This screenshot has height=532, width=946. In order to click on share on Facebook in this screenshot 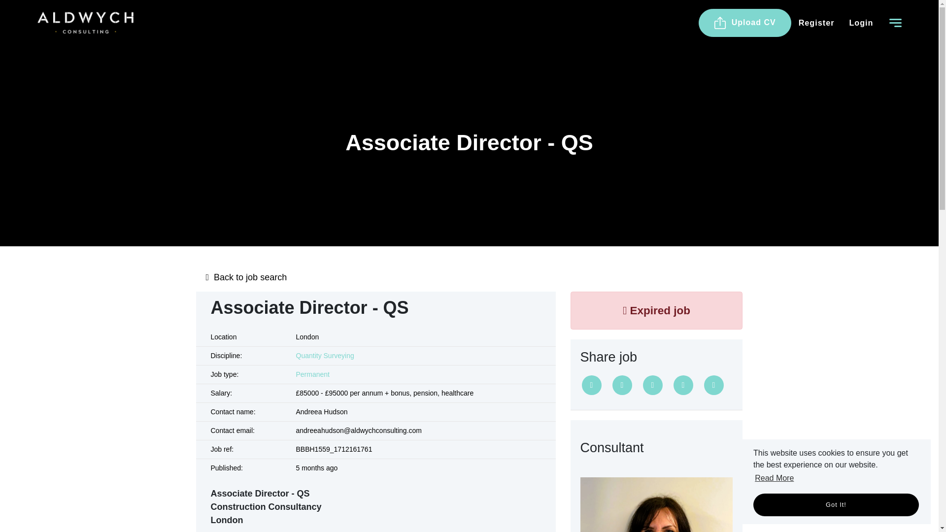, I will do `click(622, 385)`.